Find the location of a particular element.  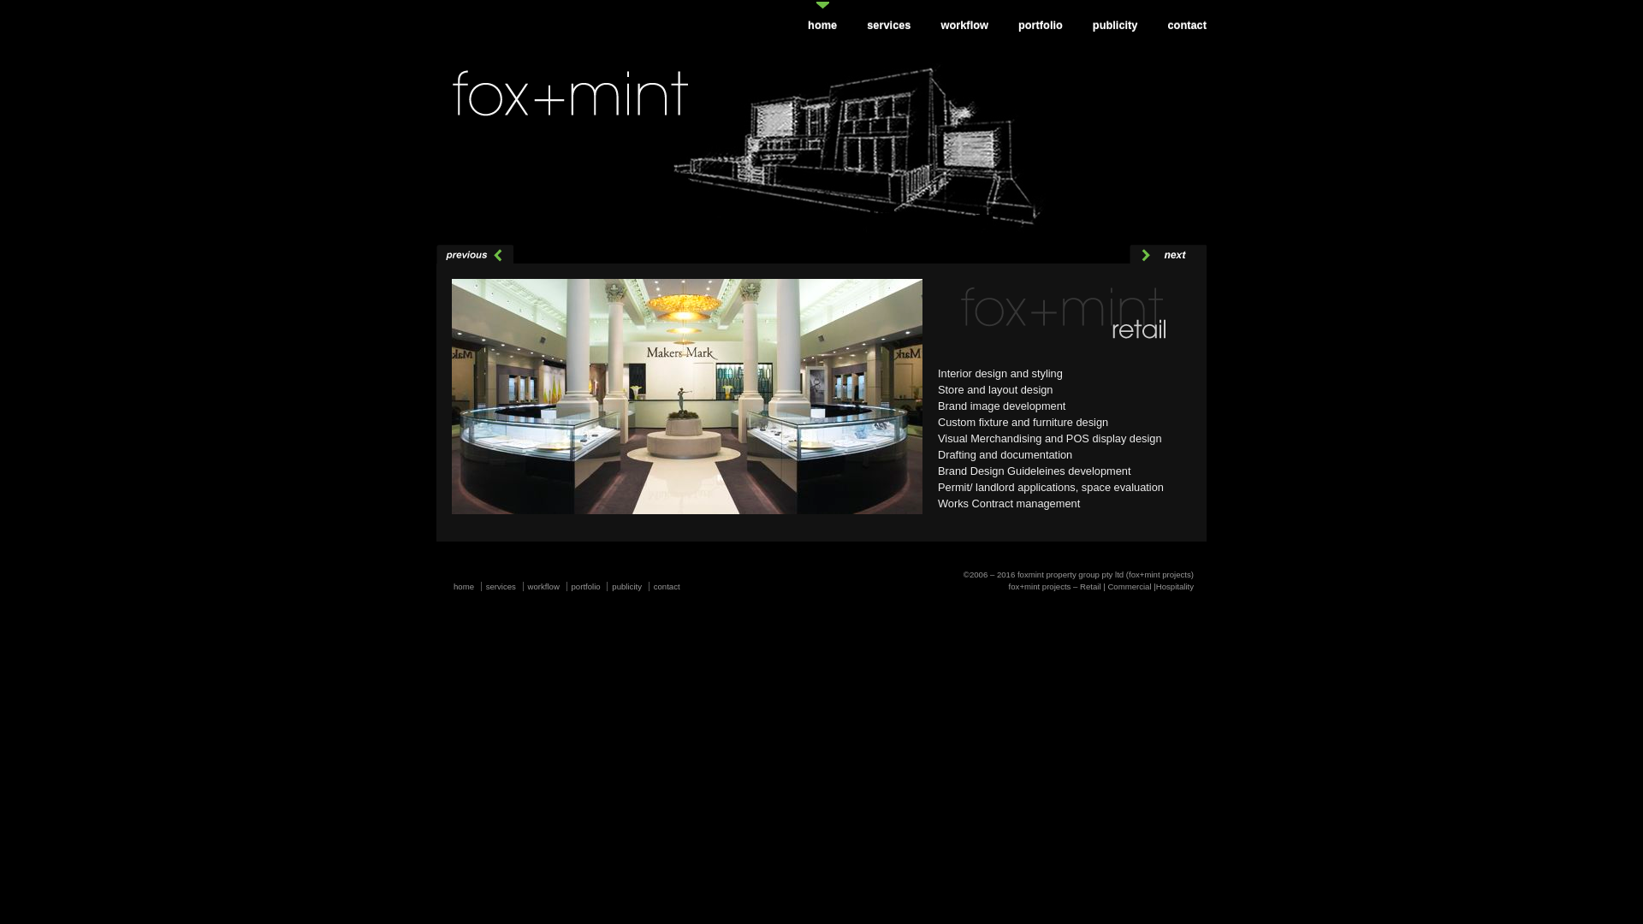

services is located at coordinates (888, 24).